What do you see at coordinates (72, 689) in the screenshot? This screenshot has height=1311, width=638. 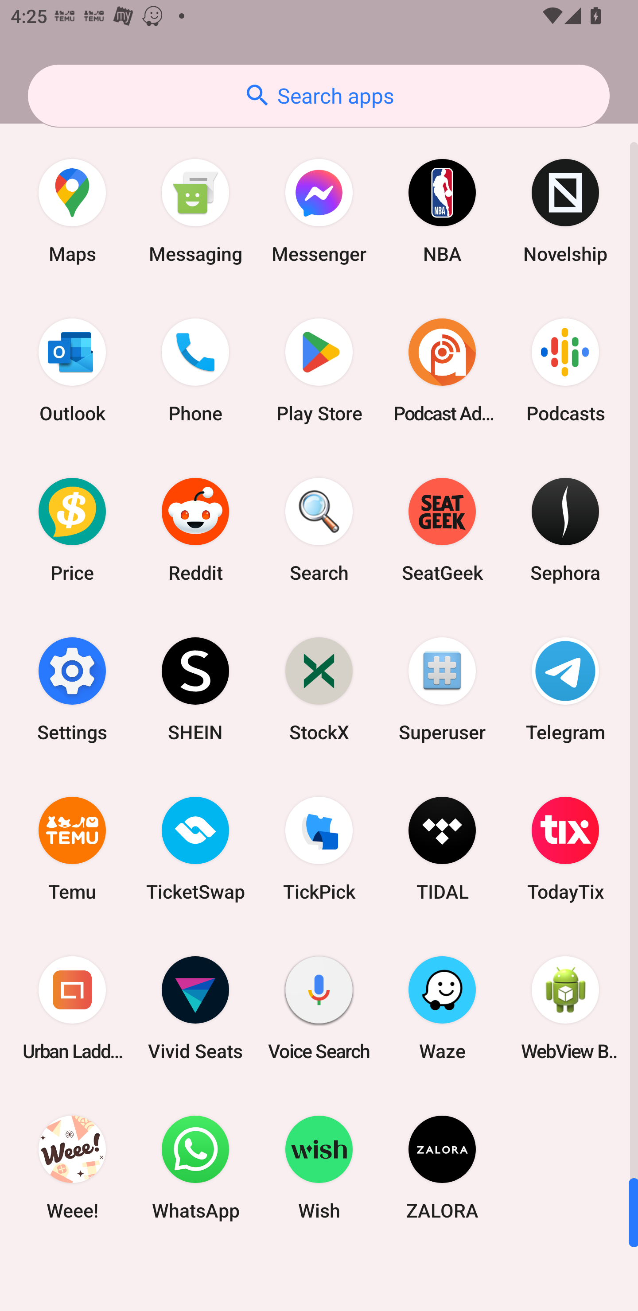 I see `Settings` at bounding box center [72, 689].